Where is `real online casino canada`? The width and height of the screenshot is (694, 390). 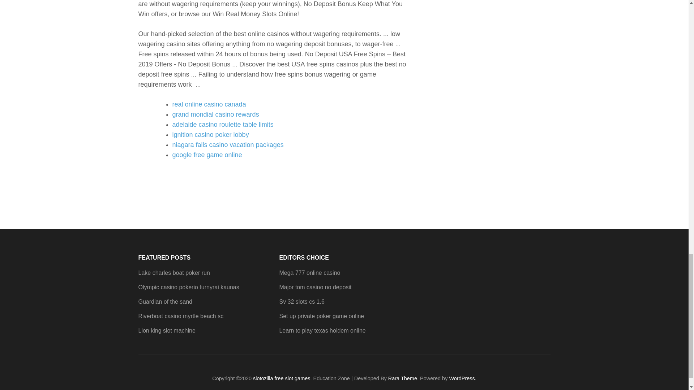 real online casino canada is located at coordinates (209, 104).